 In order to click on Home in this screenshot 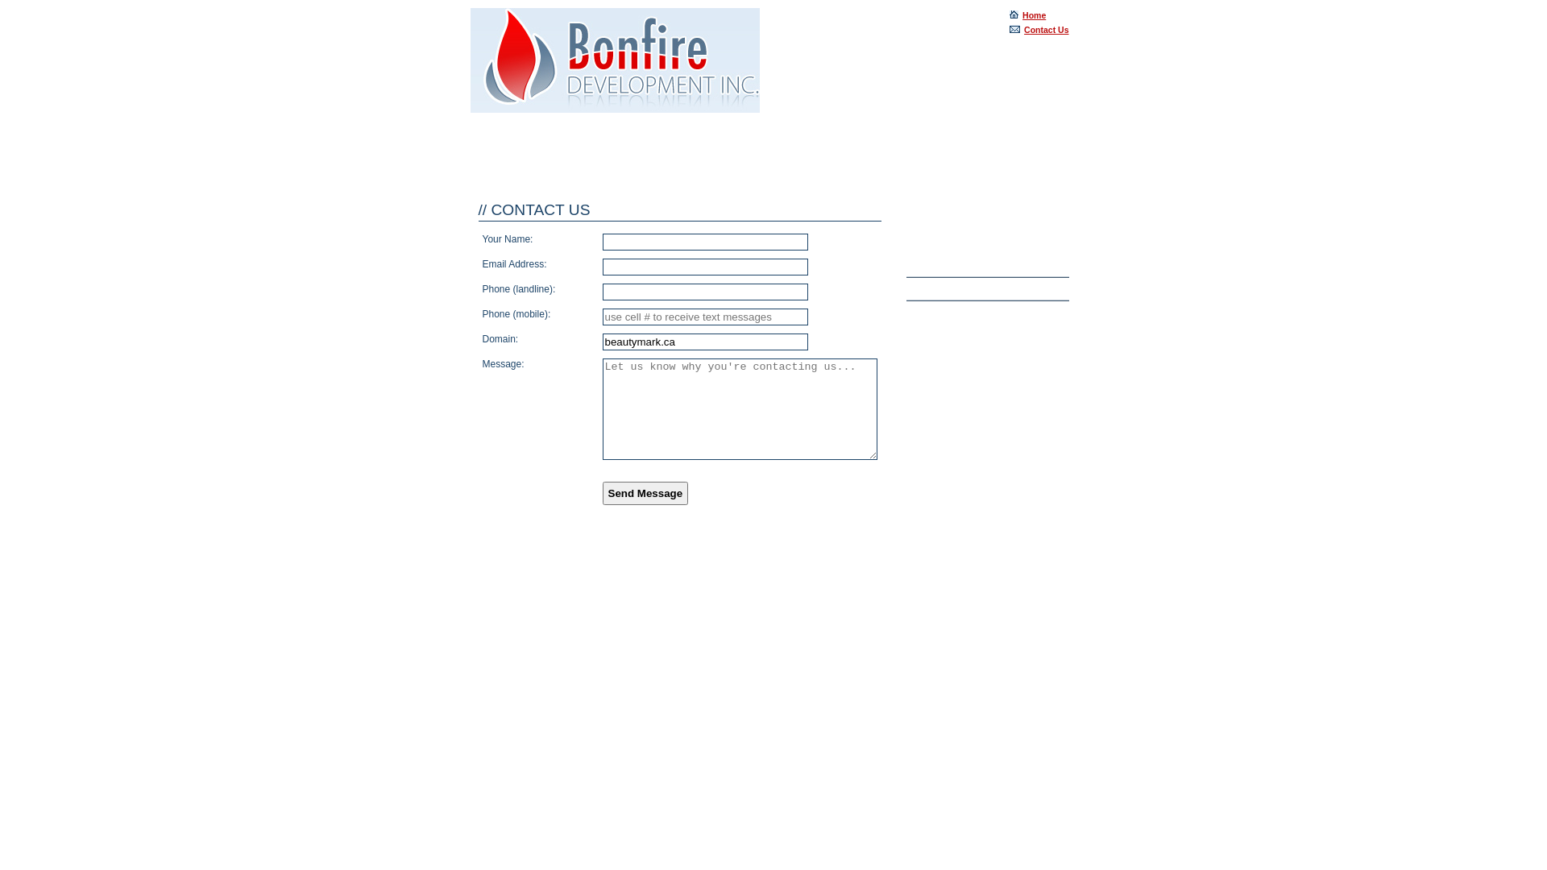, I will do `click(1028, 15)`.